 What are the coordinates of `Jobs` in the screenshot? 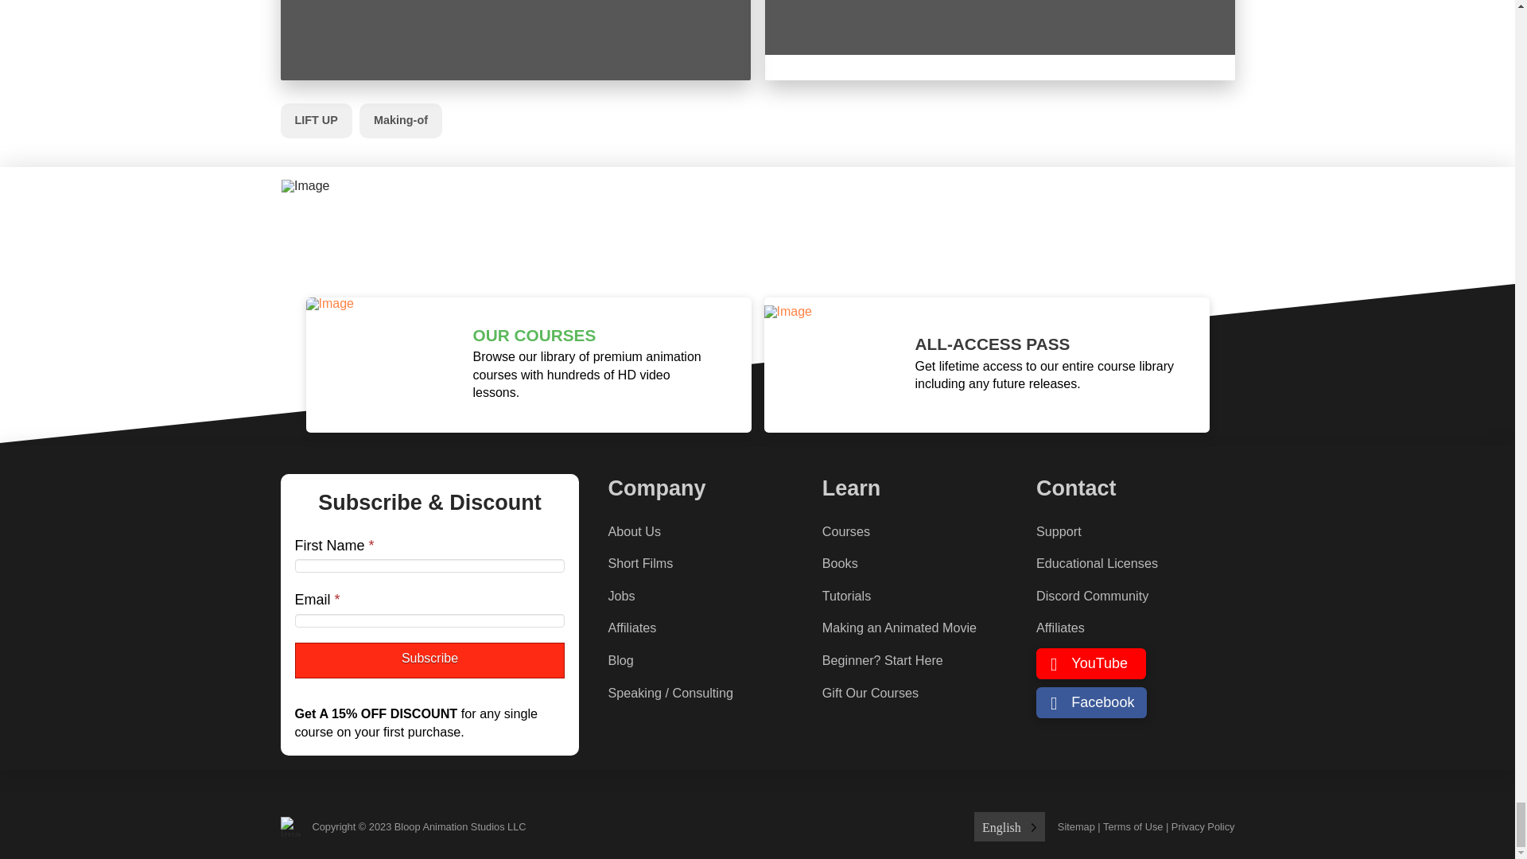 It's located at (621, 595).